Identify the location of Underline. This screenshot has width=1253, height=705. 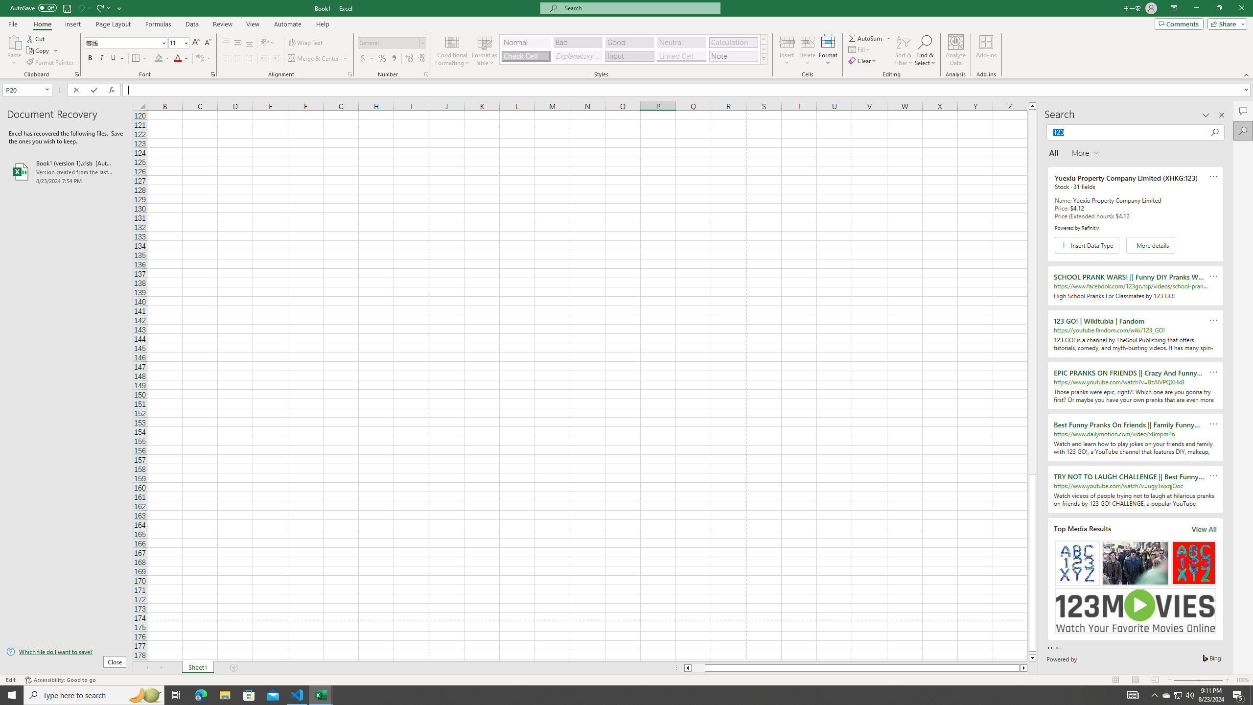
(117, 59).